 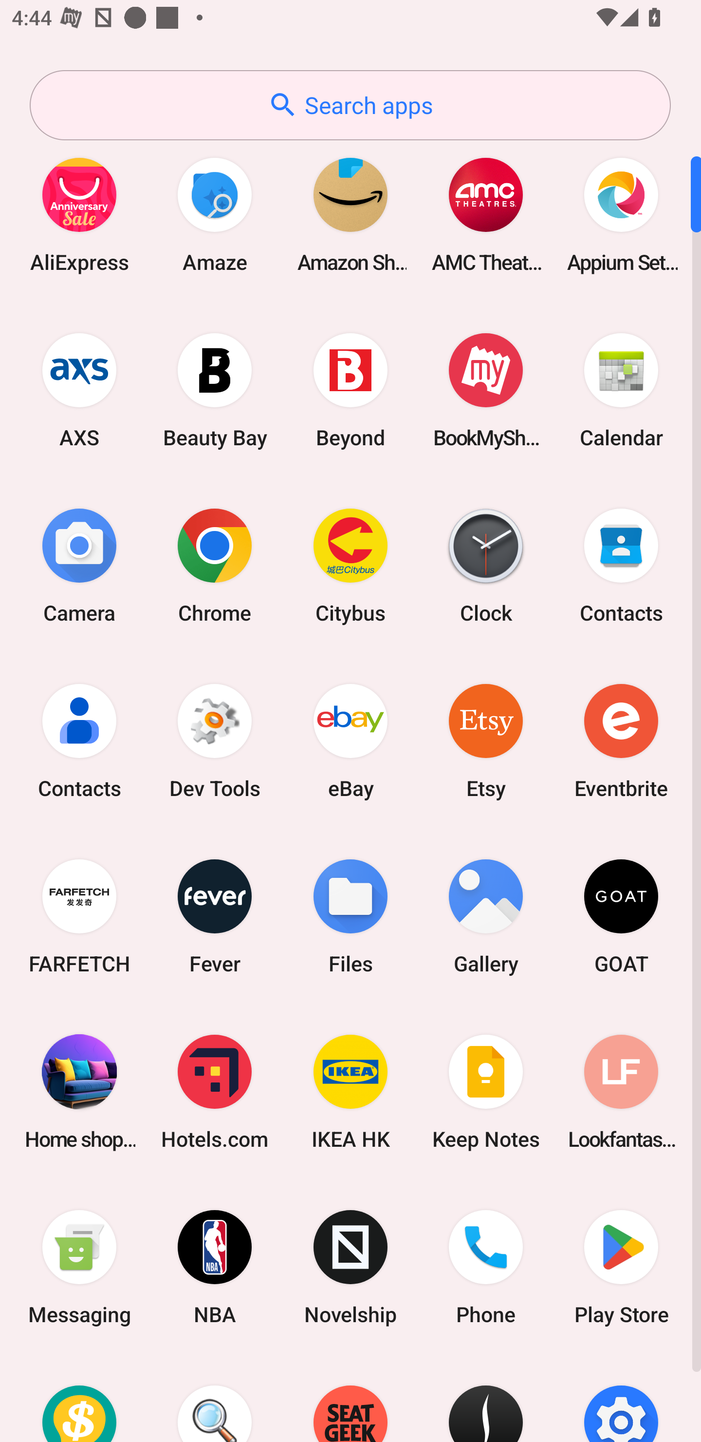 What do you see at coordinates (350, 916) in the screenshot?
I see `Files` at bounding box center [350, 916].